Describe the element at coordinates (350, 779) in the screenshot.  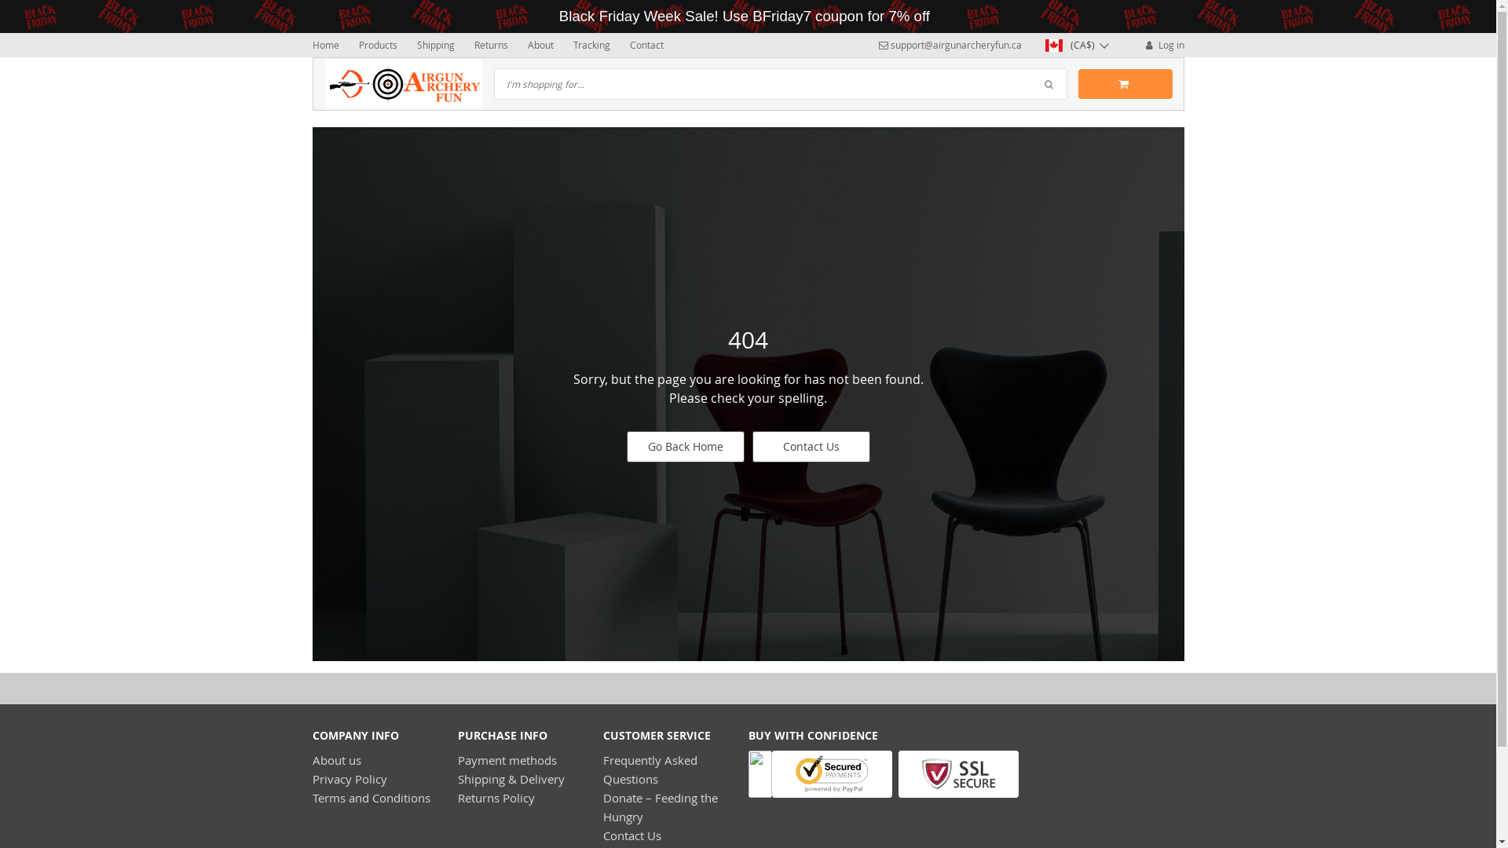
I see `Privacy Policy` at that location.